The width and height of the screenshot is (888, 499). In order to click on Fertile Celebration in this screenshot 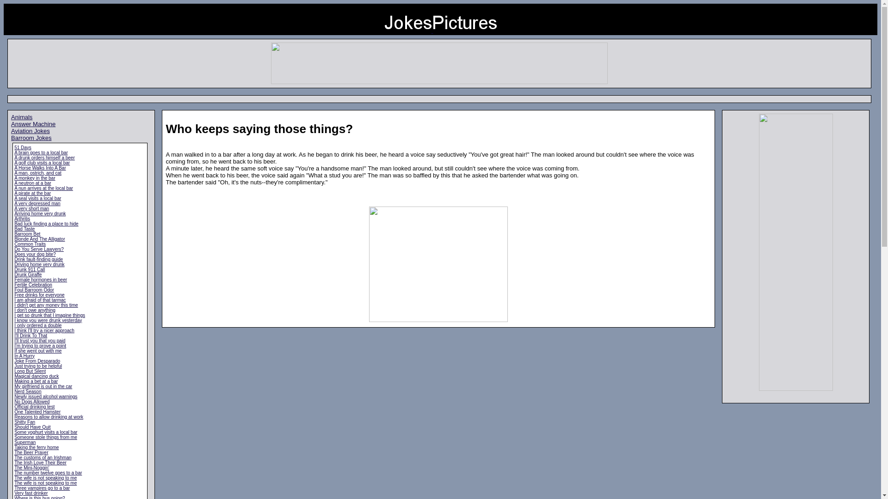, I will do `click(33, 285)`.